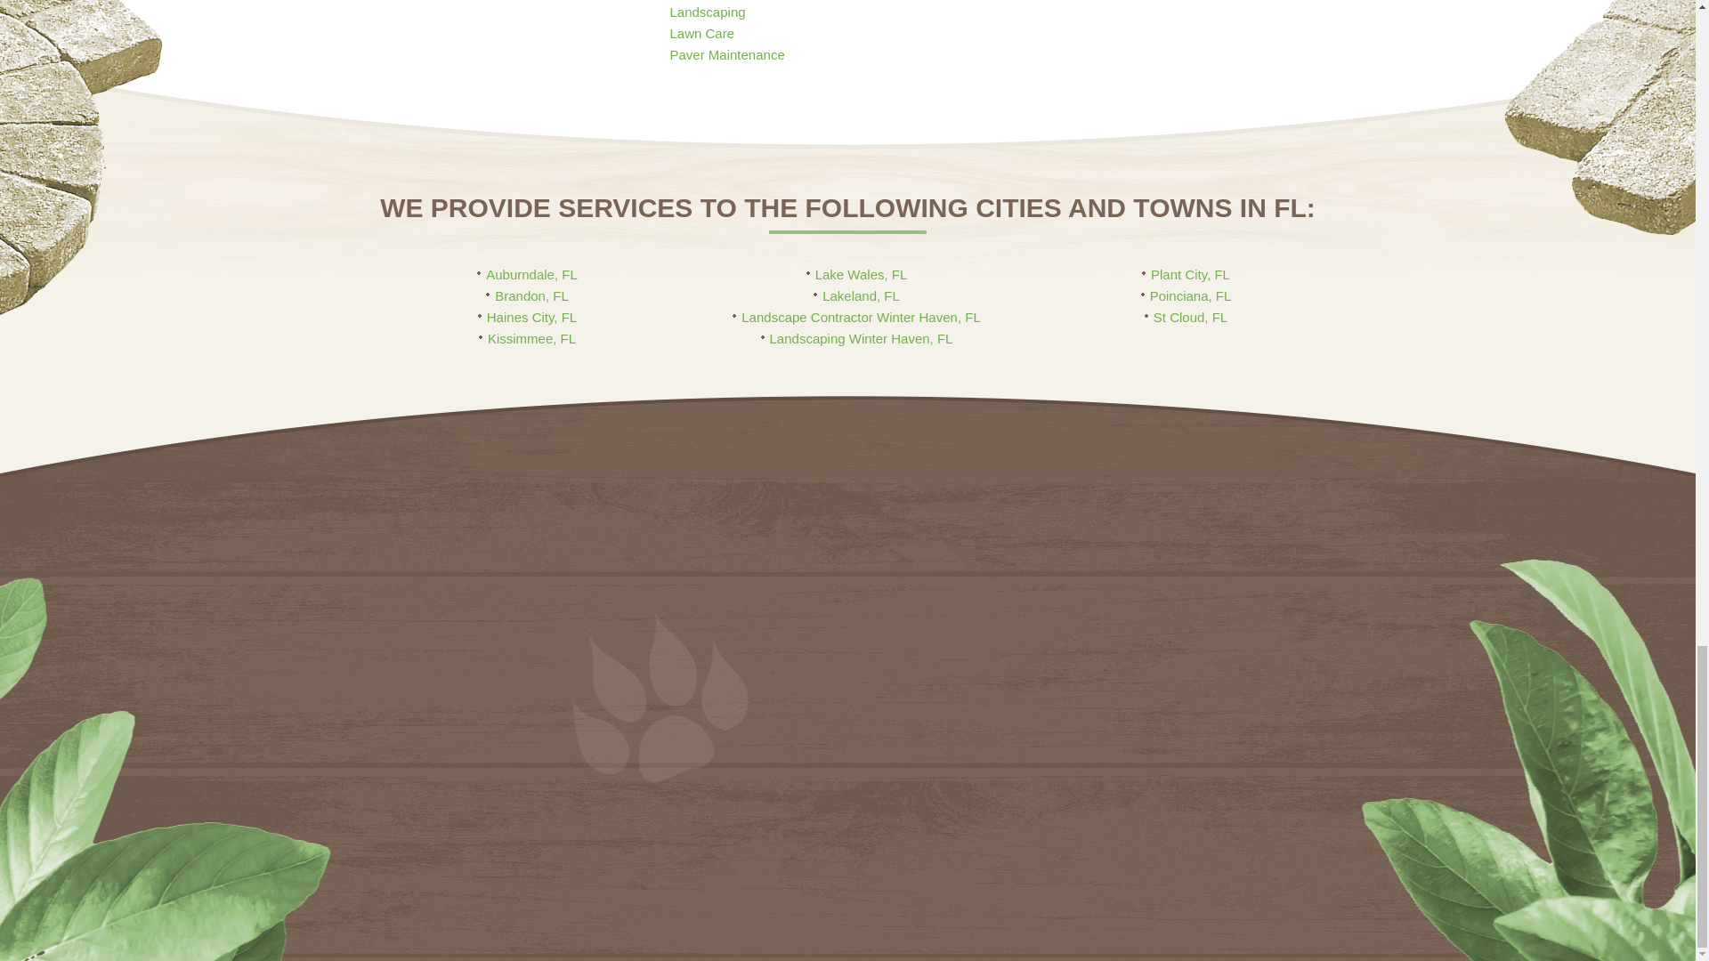  I want to click on Kissimmee, FL, so click(527, 338).